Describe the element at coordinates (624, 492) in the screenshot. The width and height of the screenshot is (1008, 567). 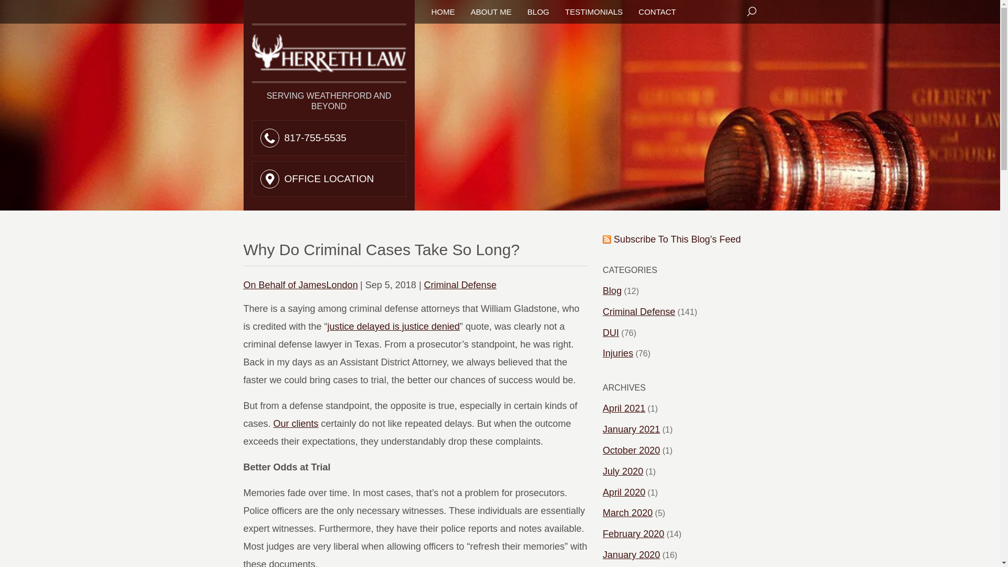
I see `April 2020` at that location.